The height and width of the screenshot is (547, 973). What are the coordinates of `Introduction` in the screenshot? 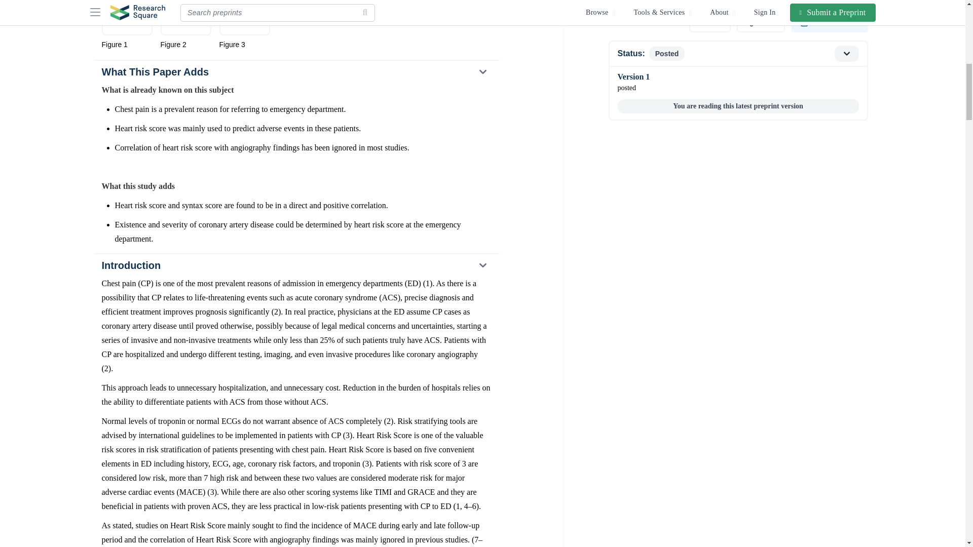 It's located at (295, 265).